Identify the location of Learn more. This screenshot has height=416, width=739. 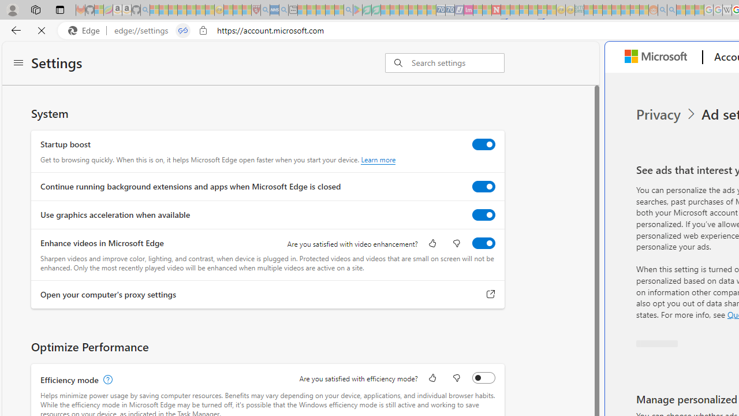
(378, 159).